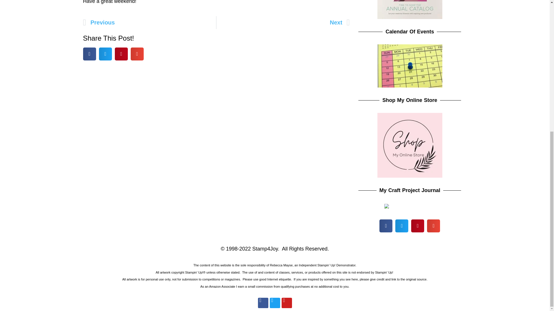 This screenshot has height=311, width=554. What do you see at coordinates (410, 145) in the screenshot?
I see `Copy of Pink Updated Shop Online Store 4th` at bounding box center [410, 145].